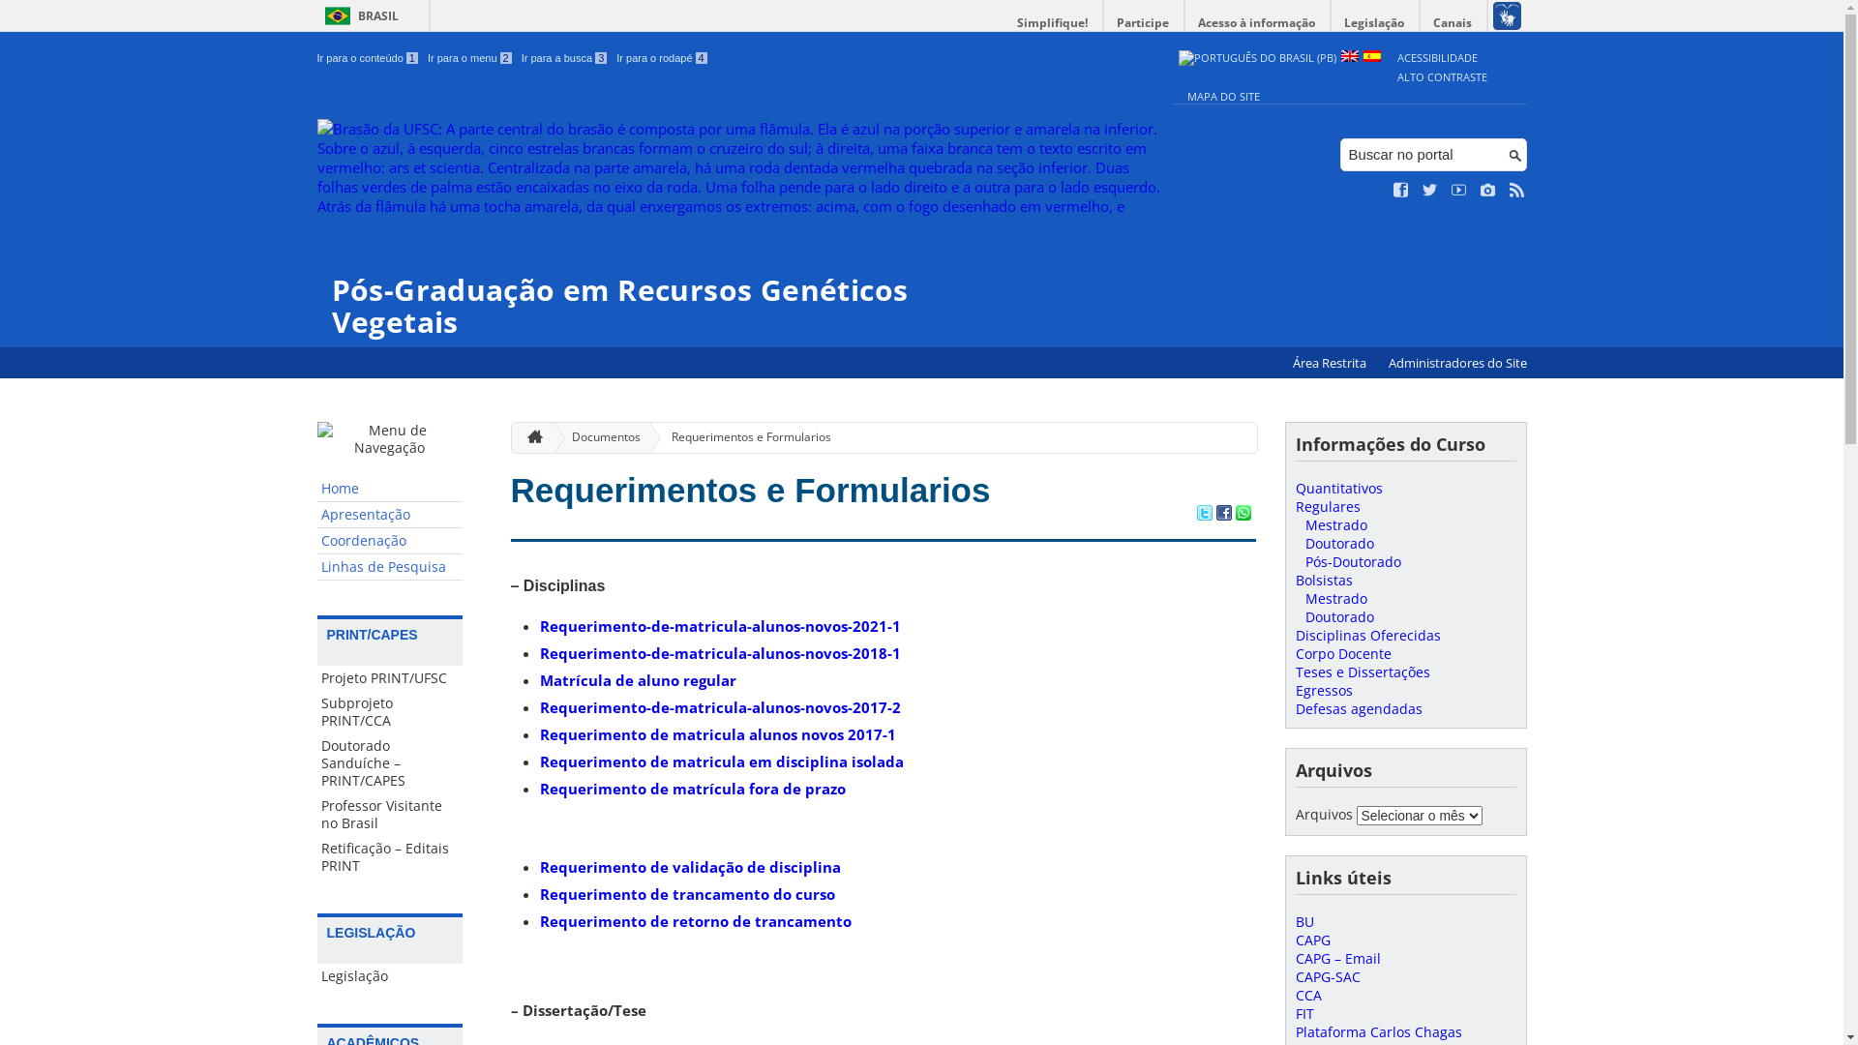  What do you see at coordinates (1053, 23) in the screenshot?
I see `Simplifique!` at bounding box center [1053, 23].